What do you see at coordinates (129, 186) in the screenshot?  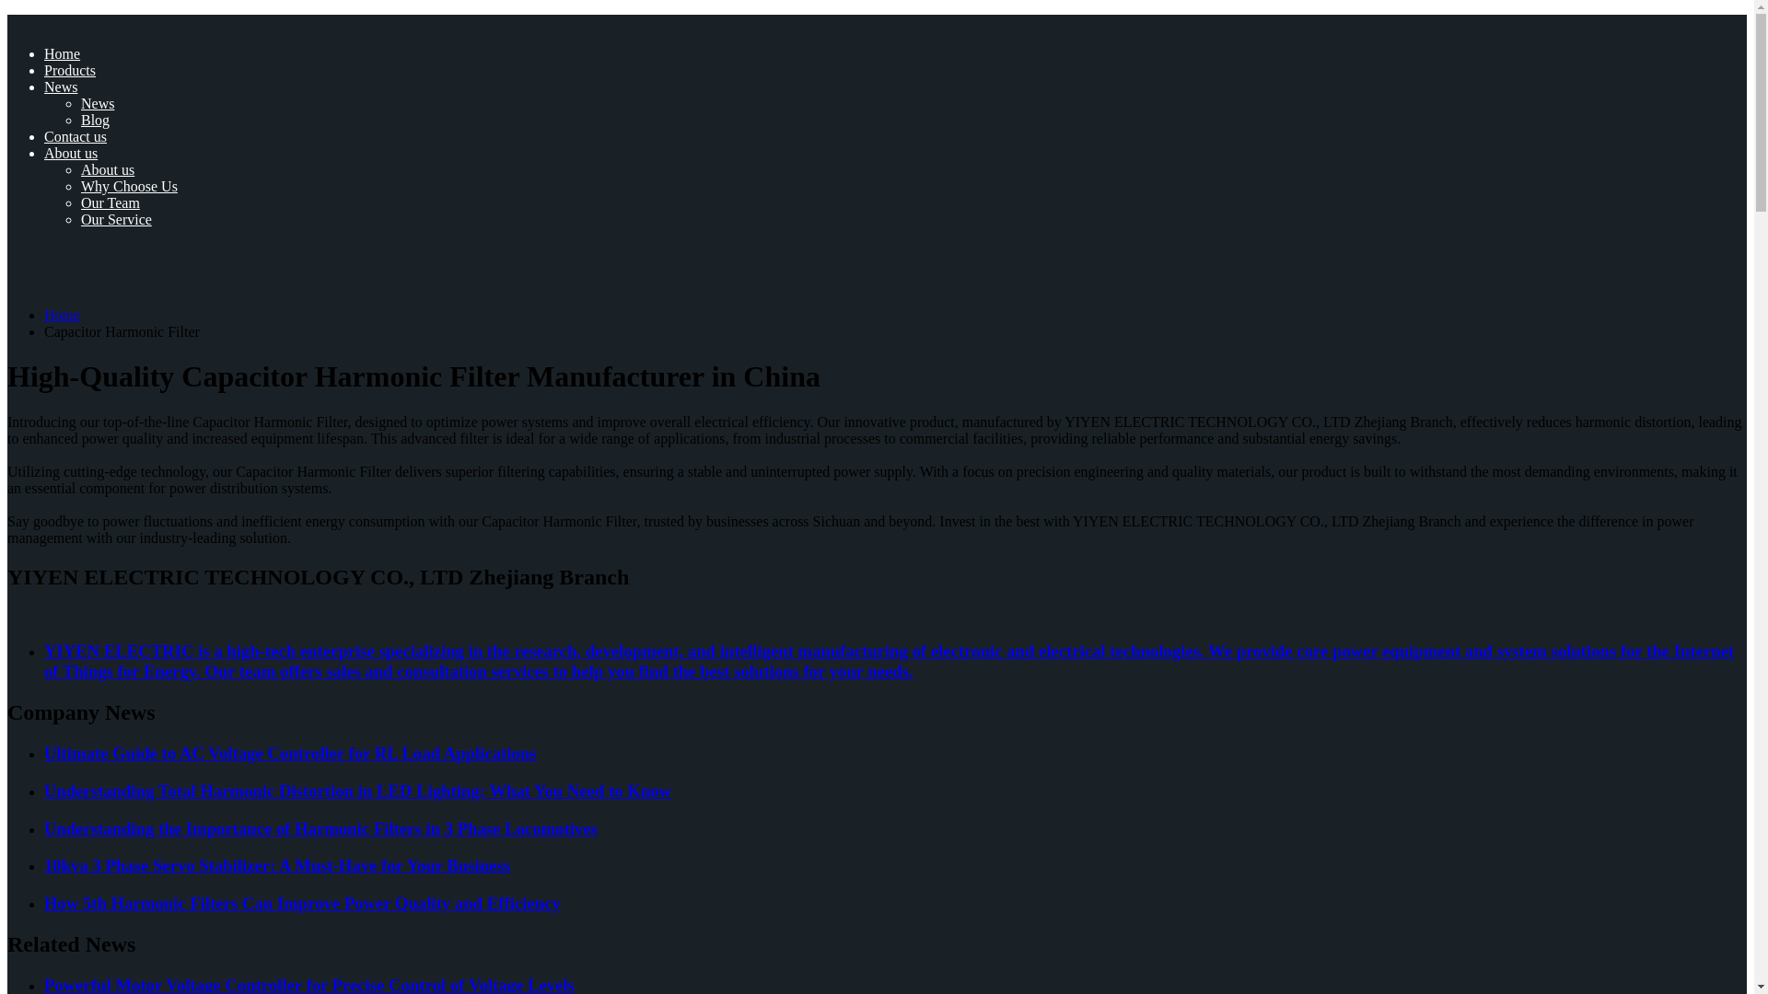 I see `Why Choose Us` at bounding box center [129, 186].